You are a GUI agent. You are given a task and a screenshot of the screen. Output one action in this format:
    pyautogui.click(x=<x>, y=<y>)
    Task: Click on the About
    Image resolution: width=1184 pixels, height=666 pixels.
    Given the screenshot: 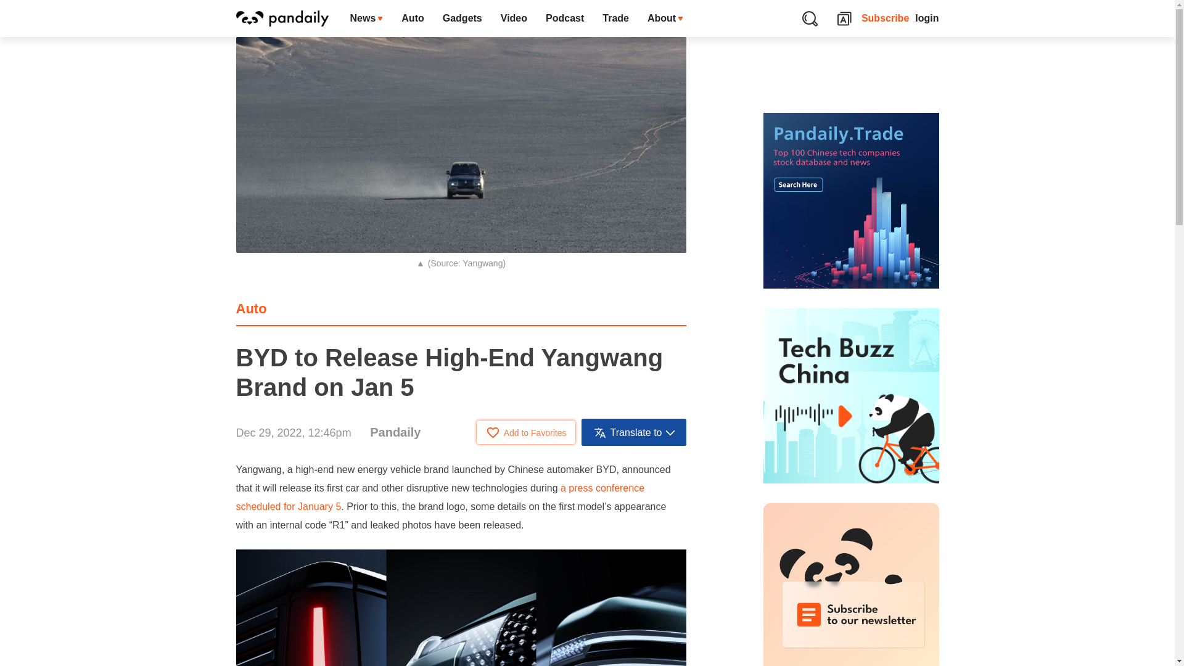 What is the action you would take?
    pyautogui.click(x=665, y=18)
    